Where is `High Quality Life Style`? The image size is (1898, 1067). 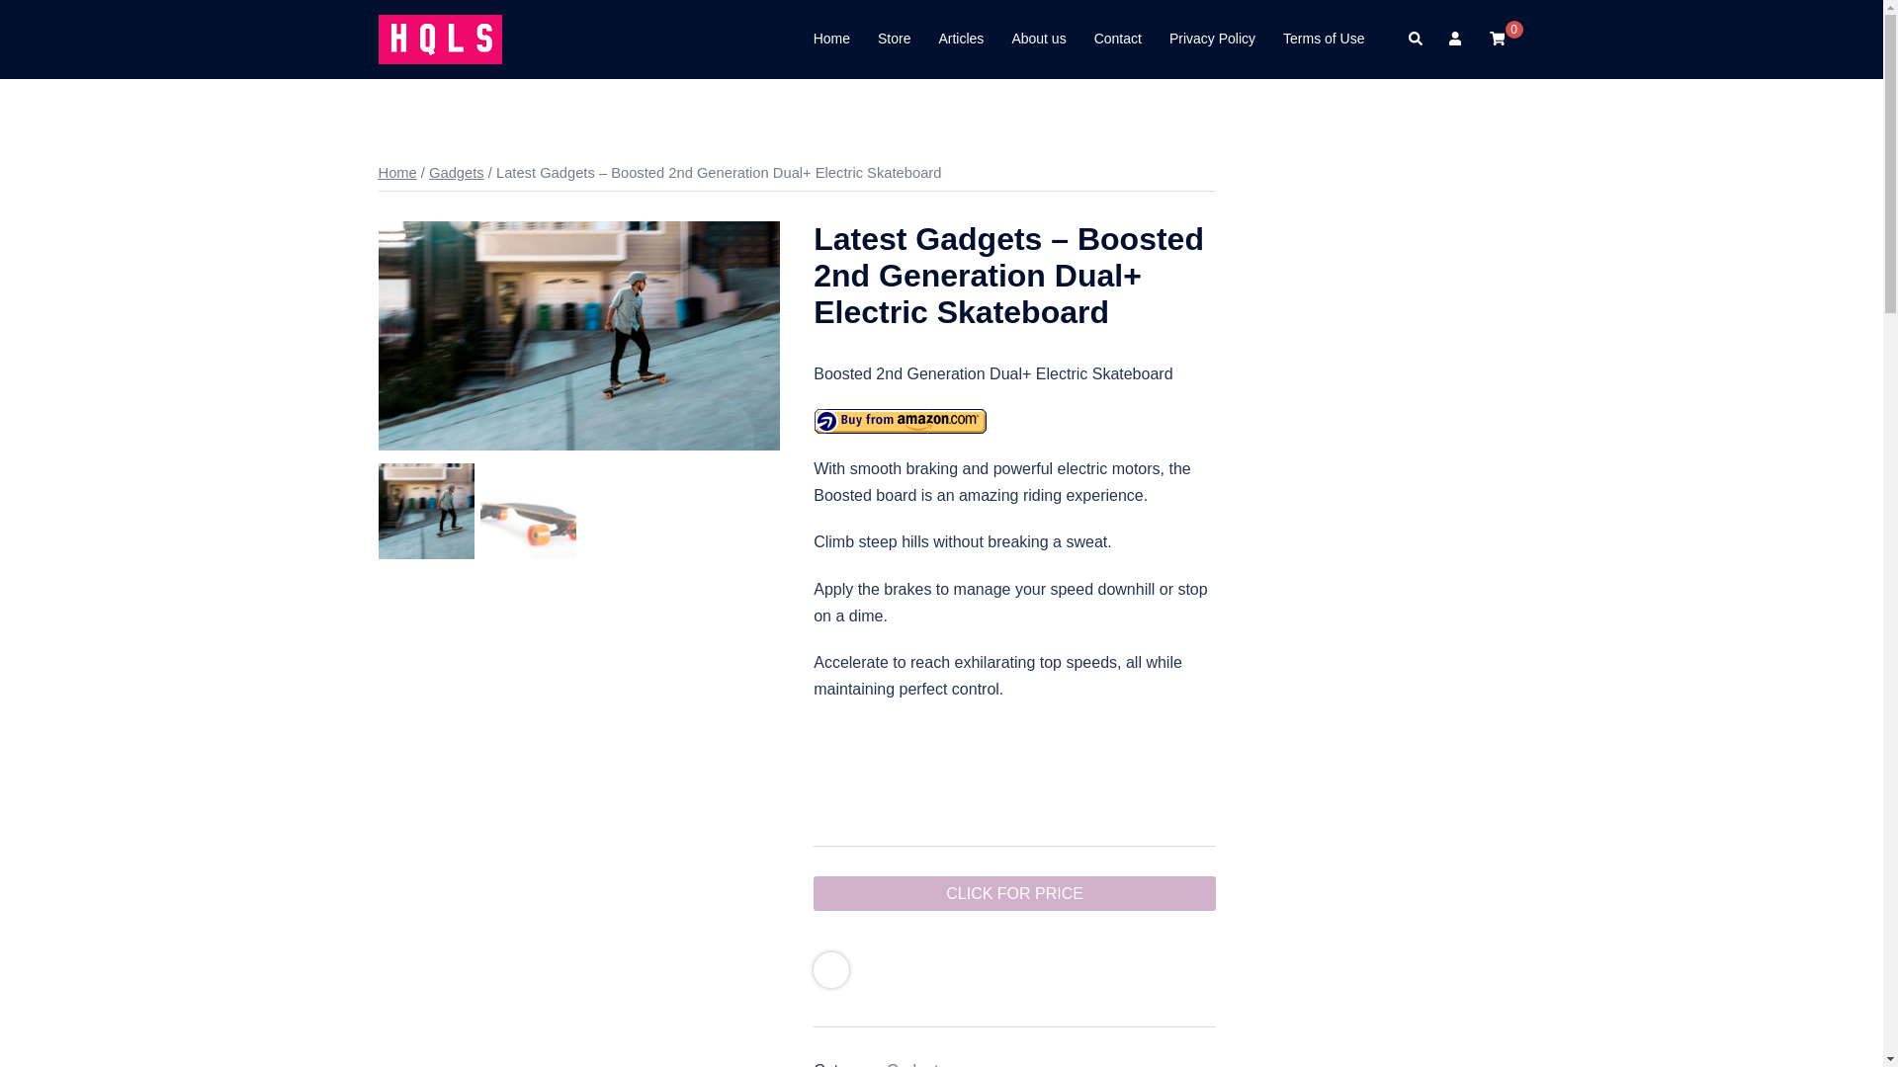 High Quality Life Style is located at coordinates (439, 38).